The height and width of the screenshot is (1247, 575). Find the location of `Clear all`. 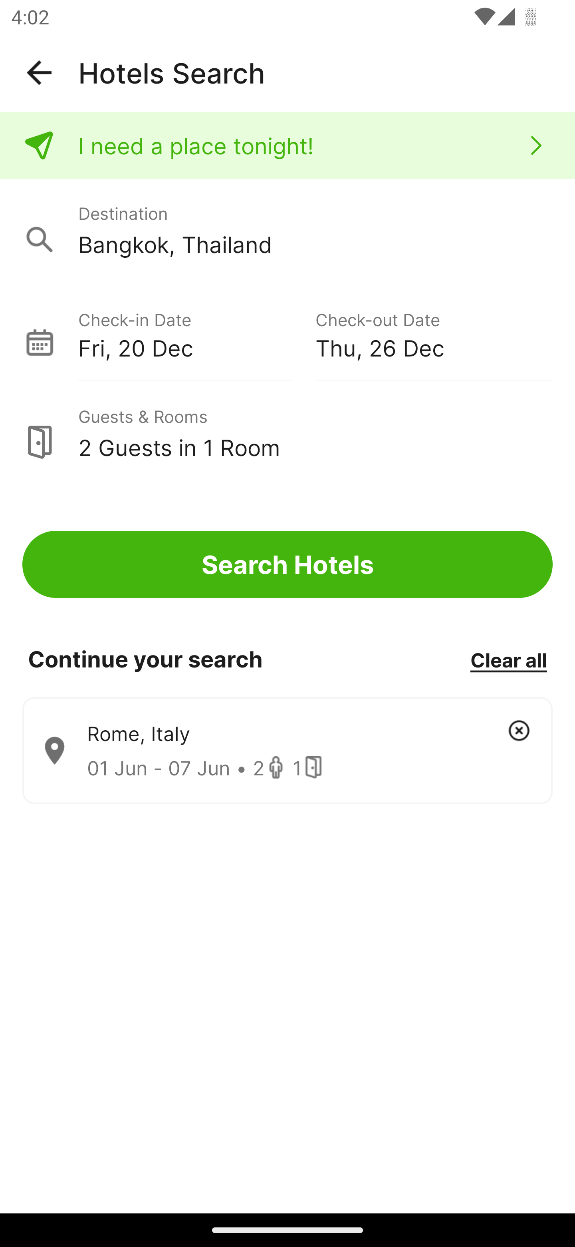

Clear all is located at coordinates (508, 659).